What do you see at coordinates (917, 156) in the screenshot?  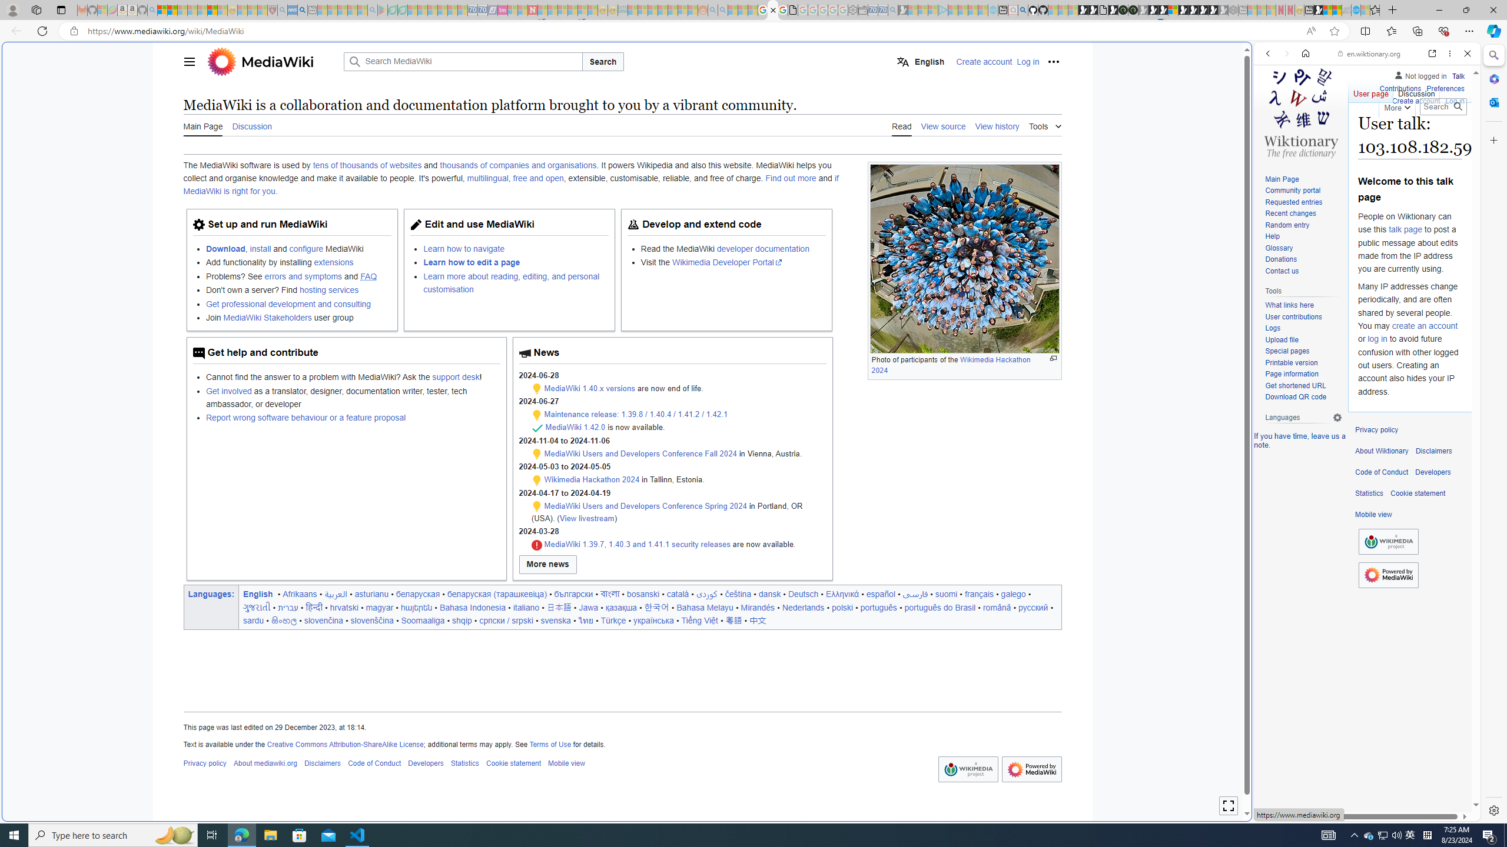 I see `Tabs you've opened` at bounding box center [917, 156].